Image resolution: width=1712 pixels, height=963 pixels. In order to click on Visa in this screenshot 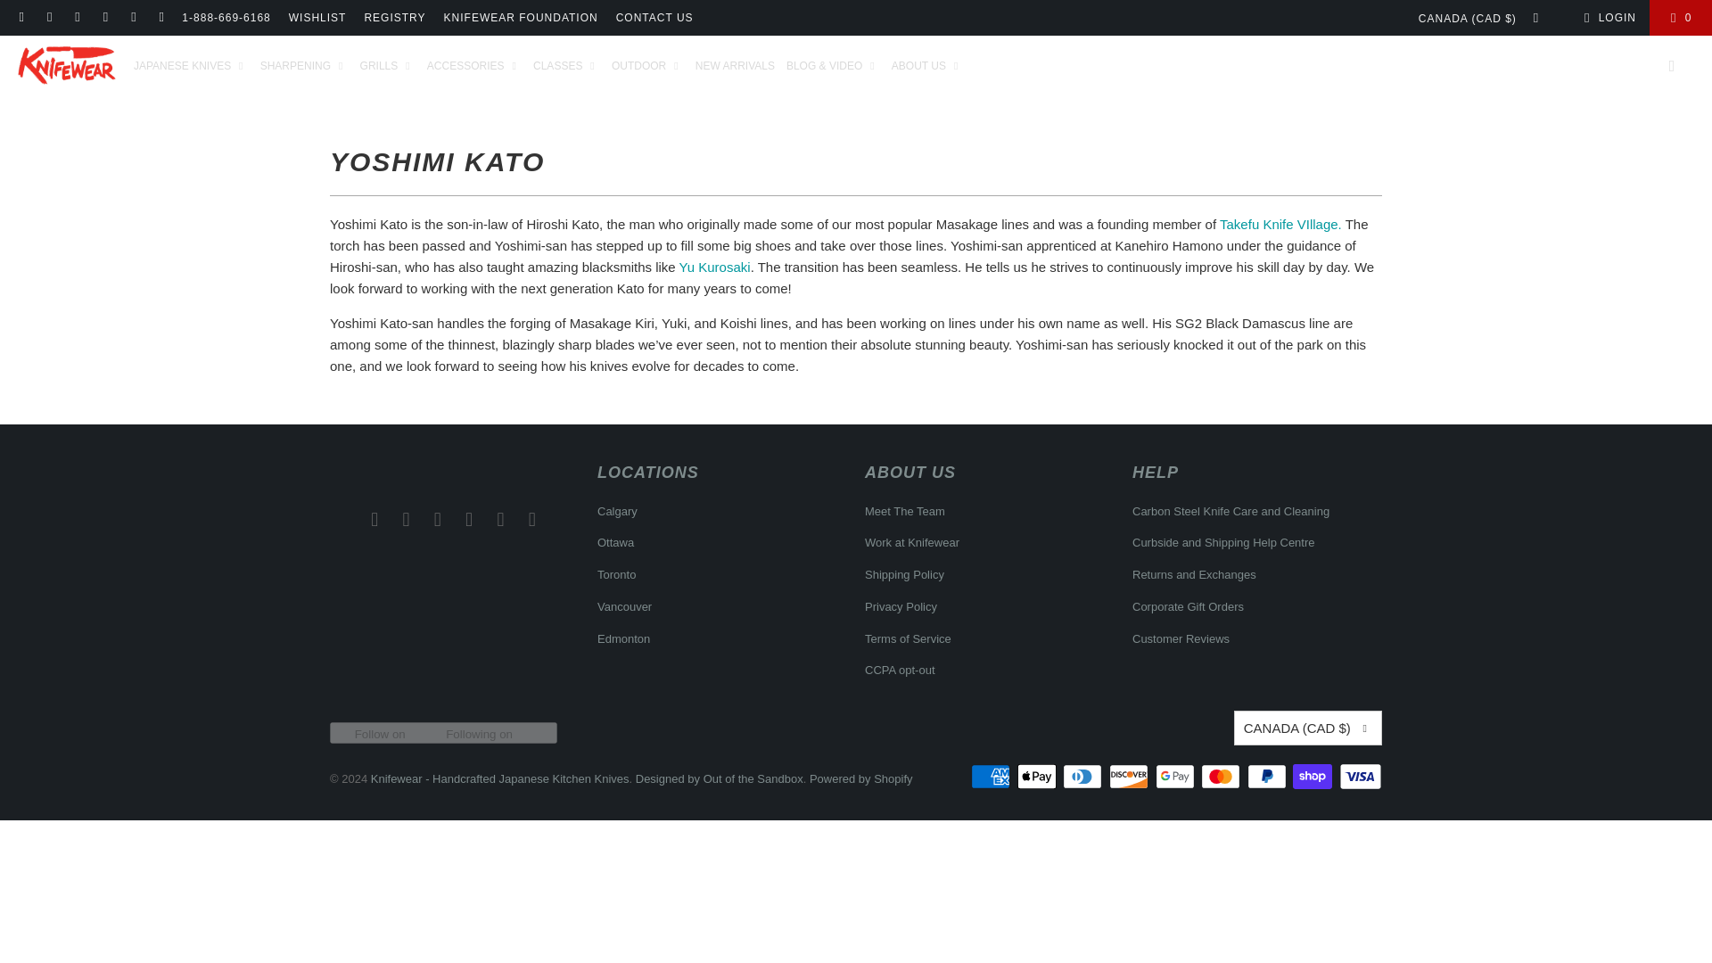, I will do `click(1360, 776)`.